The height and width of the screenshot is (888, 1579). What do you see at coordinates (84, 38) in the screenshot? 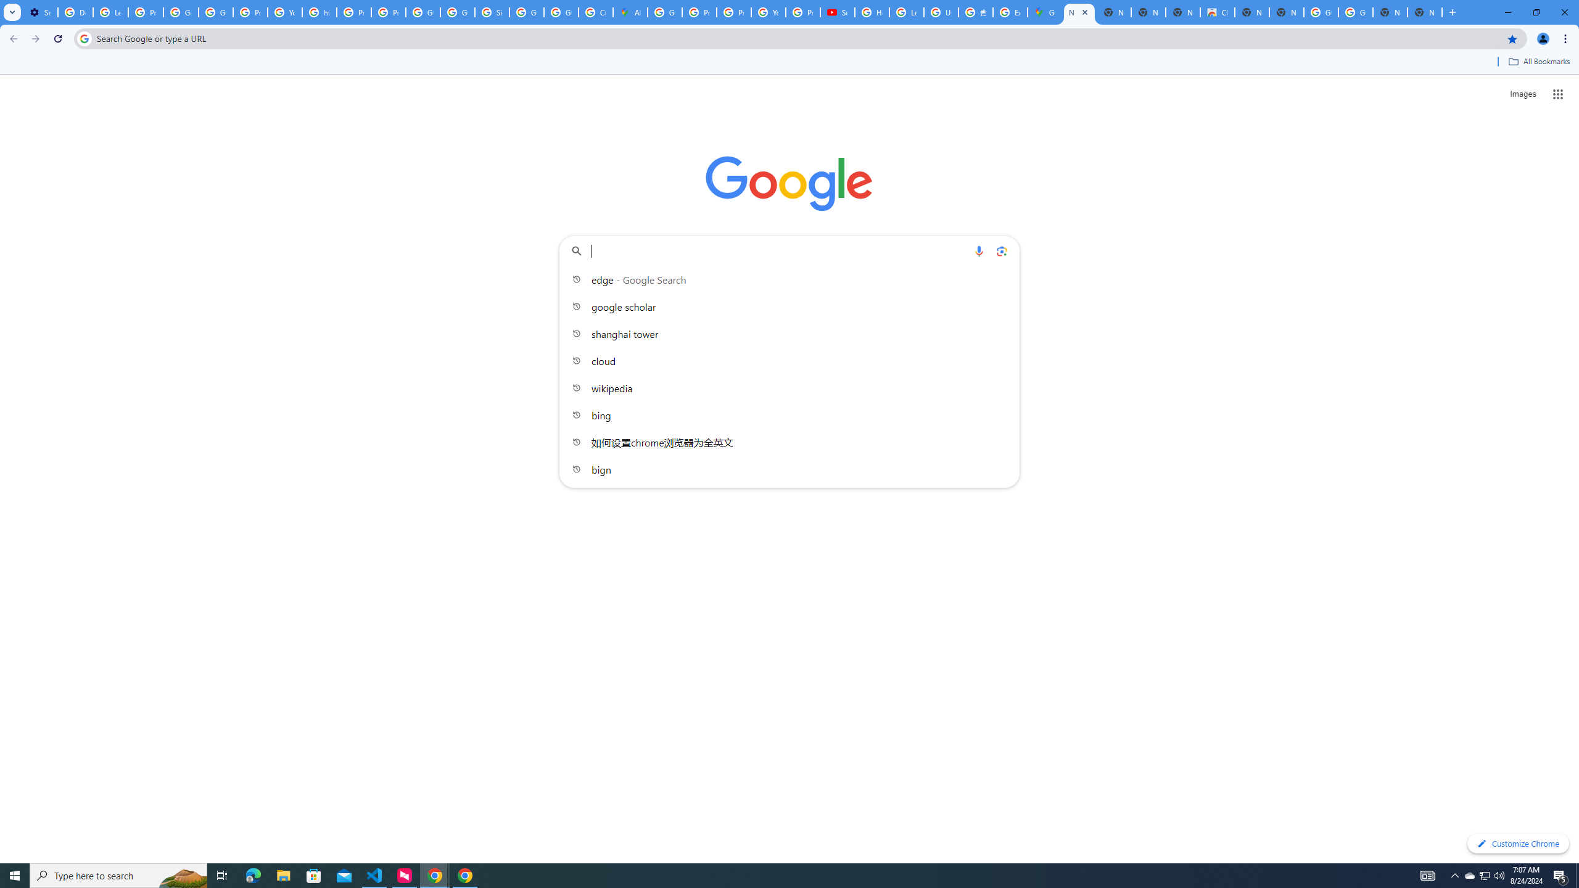
I see `Search icon` at bounding box center [84, 38].